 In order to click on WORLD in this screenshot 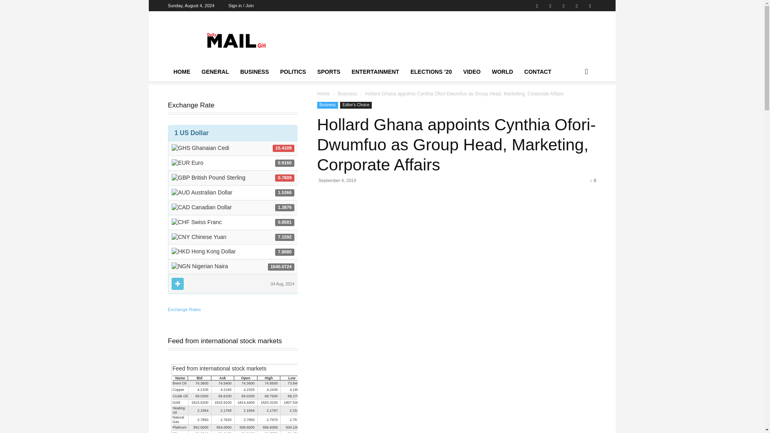, I will do `click(502, 72)`.